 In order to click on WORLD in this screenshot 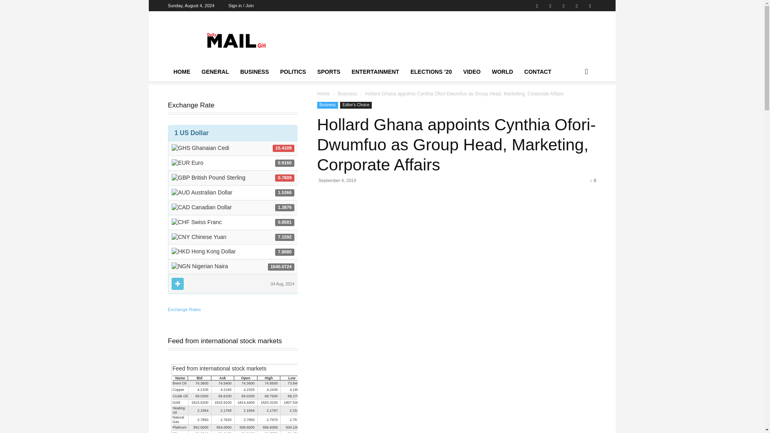, I will do `click(502, 72)`.